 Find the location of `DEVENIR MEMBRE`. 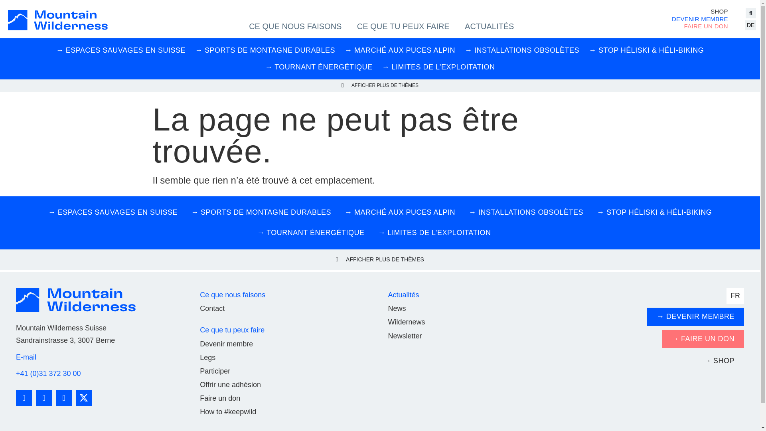

DEVENIR MEMBRE is located at coordinates (700, 19).